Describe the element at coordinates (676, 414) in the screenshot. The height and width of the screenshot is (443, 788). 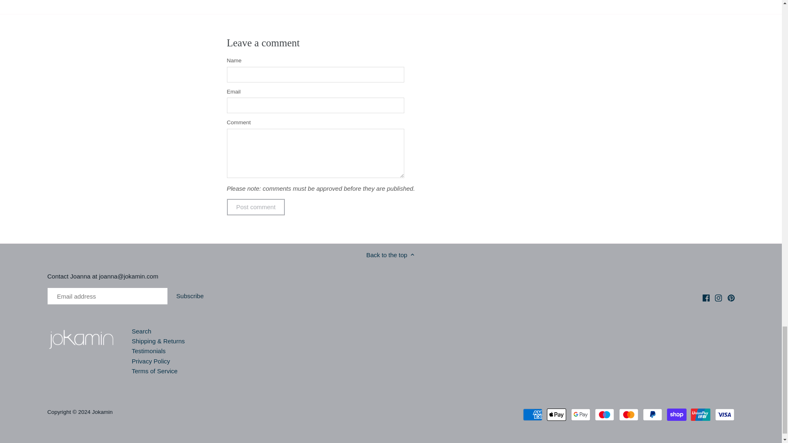
I see `Shop Pay` at that location.